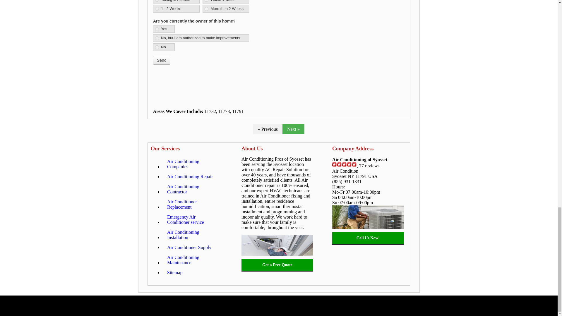 The width and height of the screenshot is (562, 316). Describe the element at coordinates (368, 238) in the screenshot. I see `Call Us Now!` at that location.